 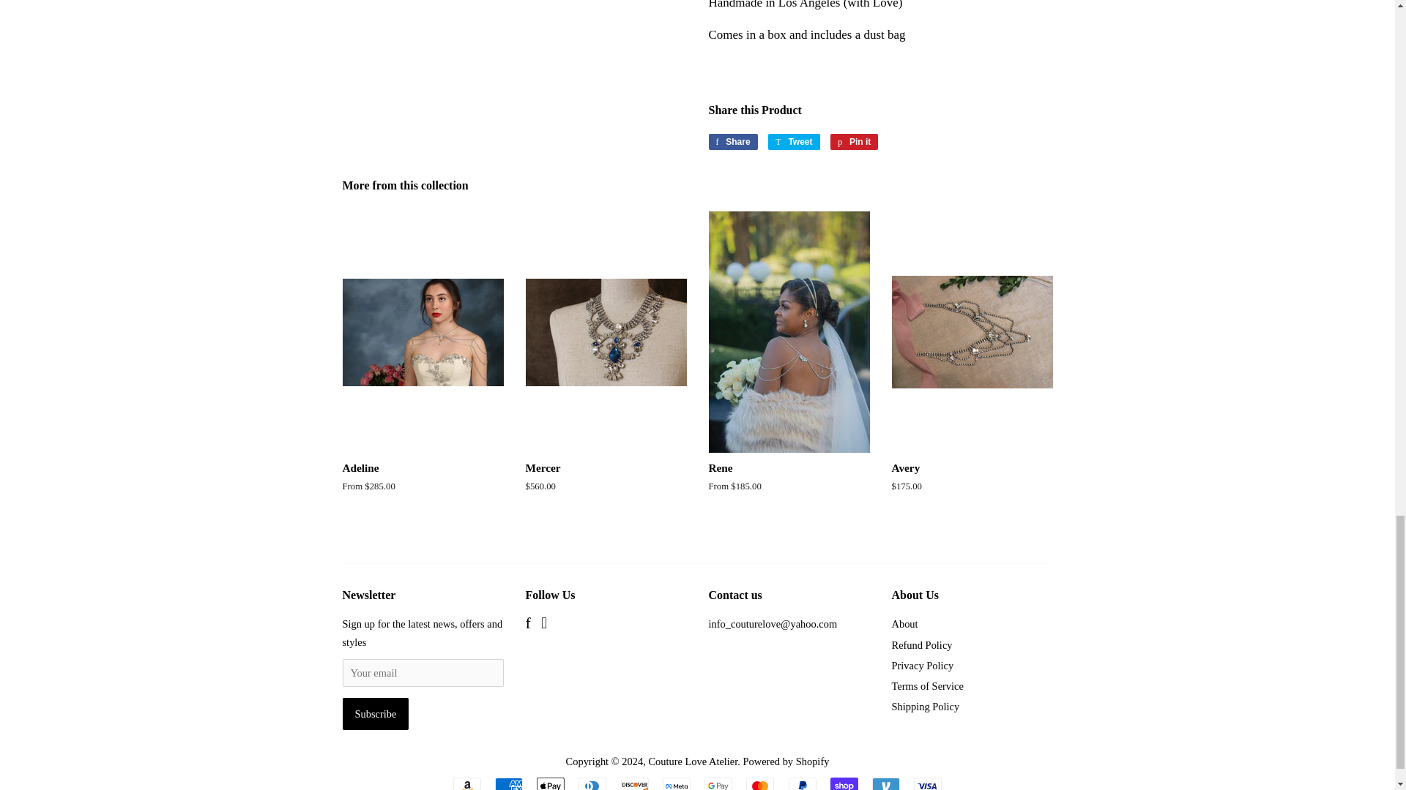 What do you see at coordinates (803, 783) in the screenshot?
I see `Meta Pay` at bounding box center [803, 783].